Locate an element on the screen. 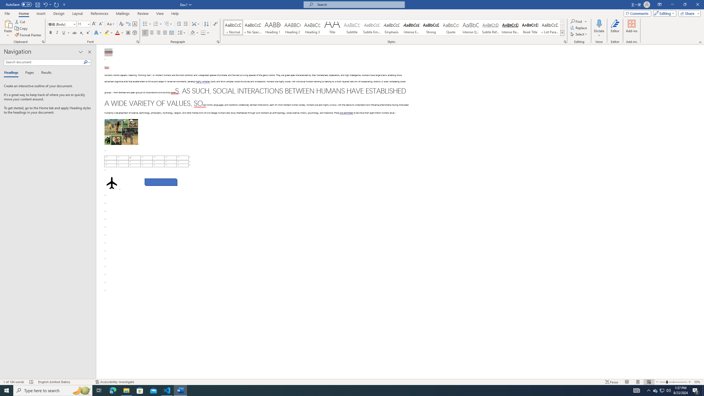 Image resolution: width=704 pixels, height=396 pixels. Heading 2 is located at coordinates (293, 28).